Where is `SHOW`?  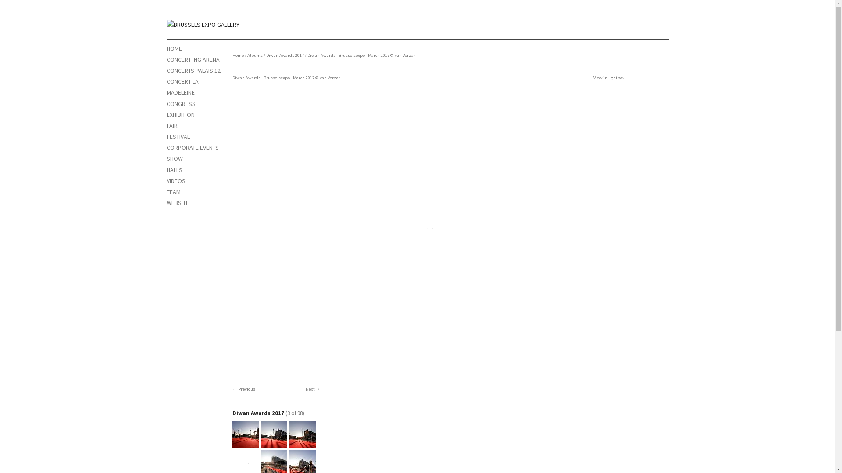 SHOW is located at coordinates (175, 159).